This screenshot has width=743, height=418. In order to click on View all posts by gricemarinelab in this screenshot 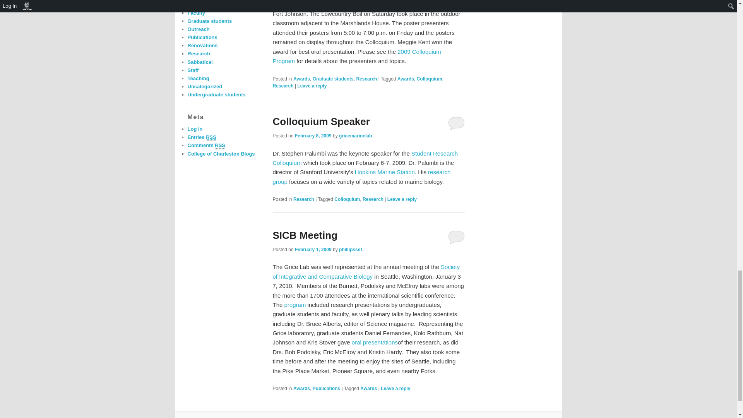, I will do `click(355, 135)`.